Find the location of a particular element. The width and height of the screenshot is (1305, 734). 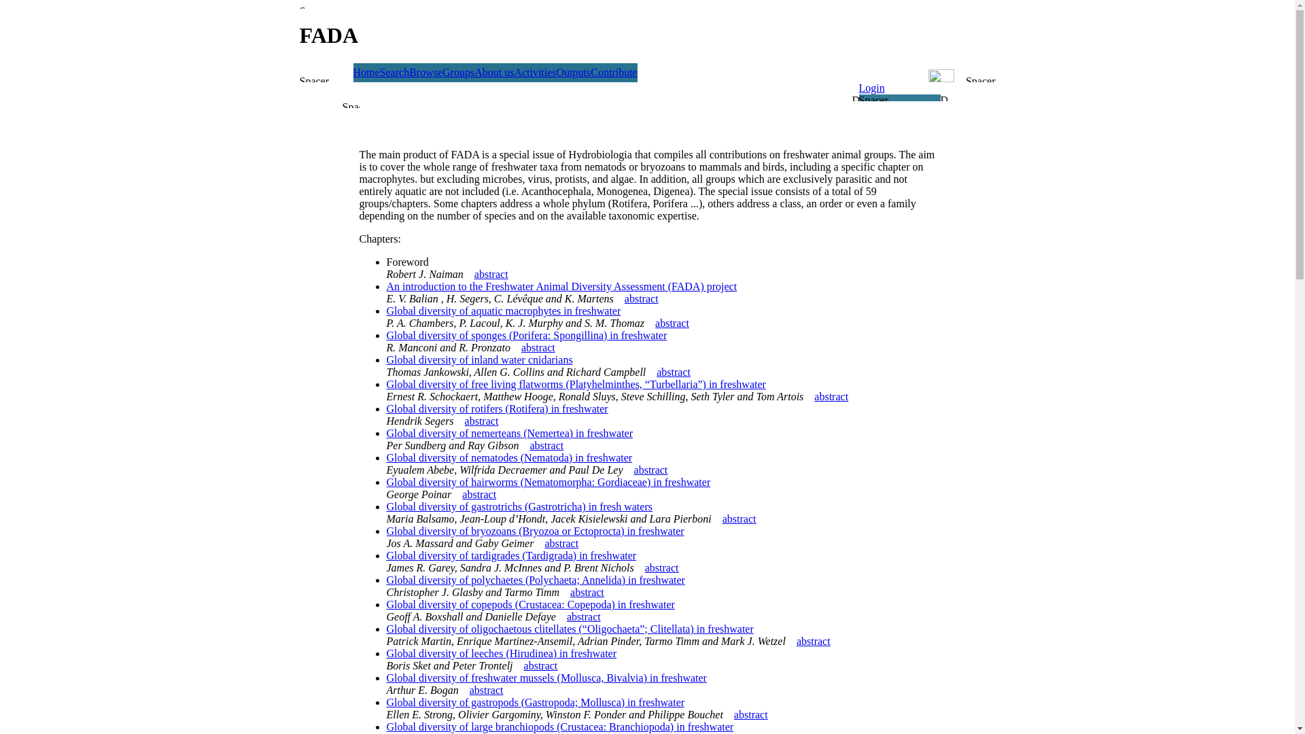

abstract is located at coordinates (584, 617).